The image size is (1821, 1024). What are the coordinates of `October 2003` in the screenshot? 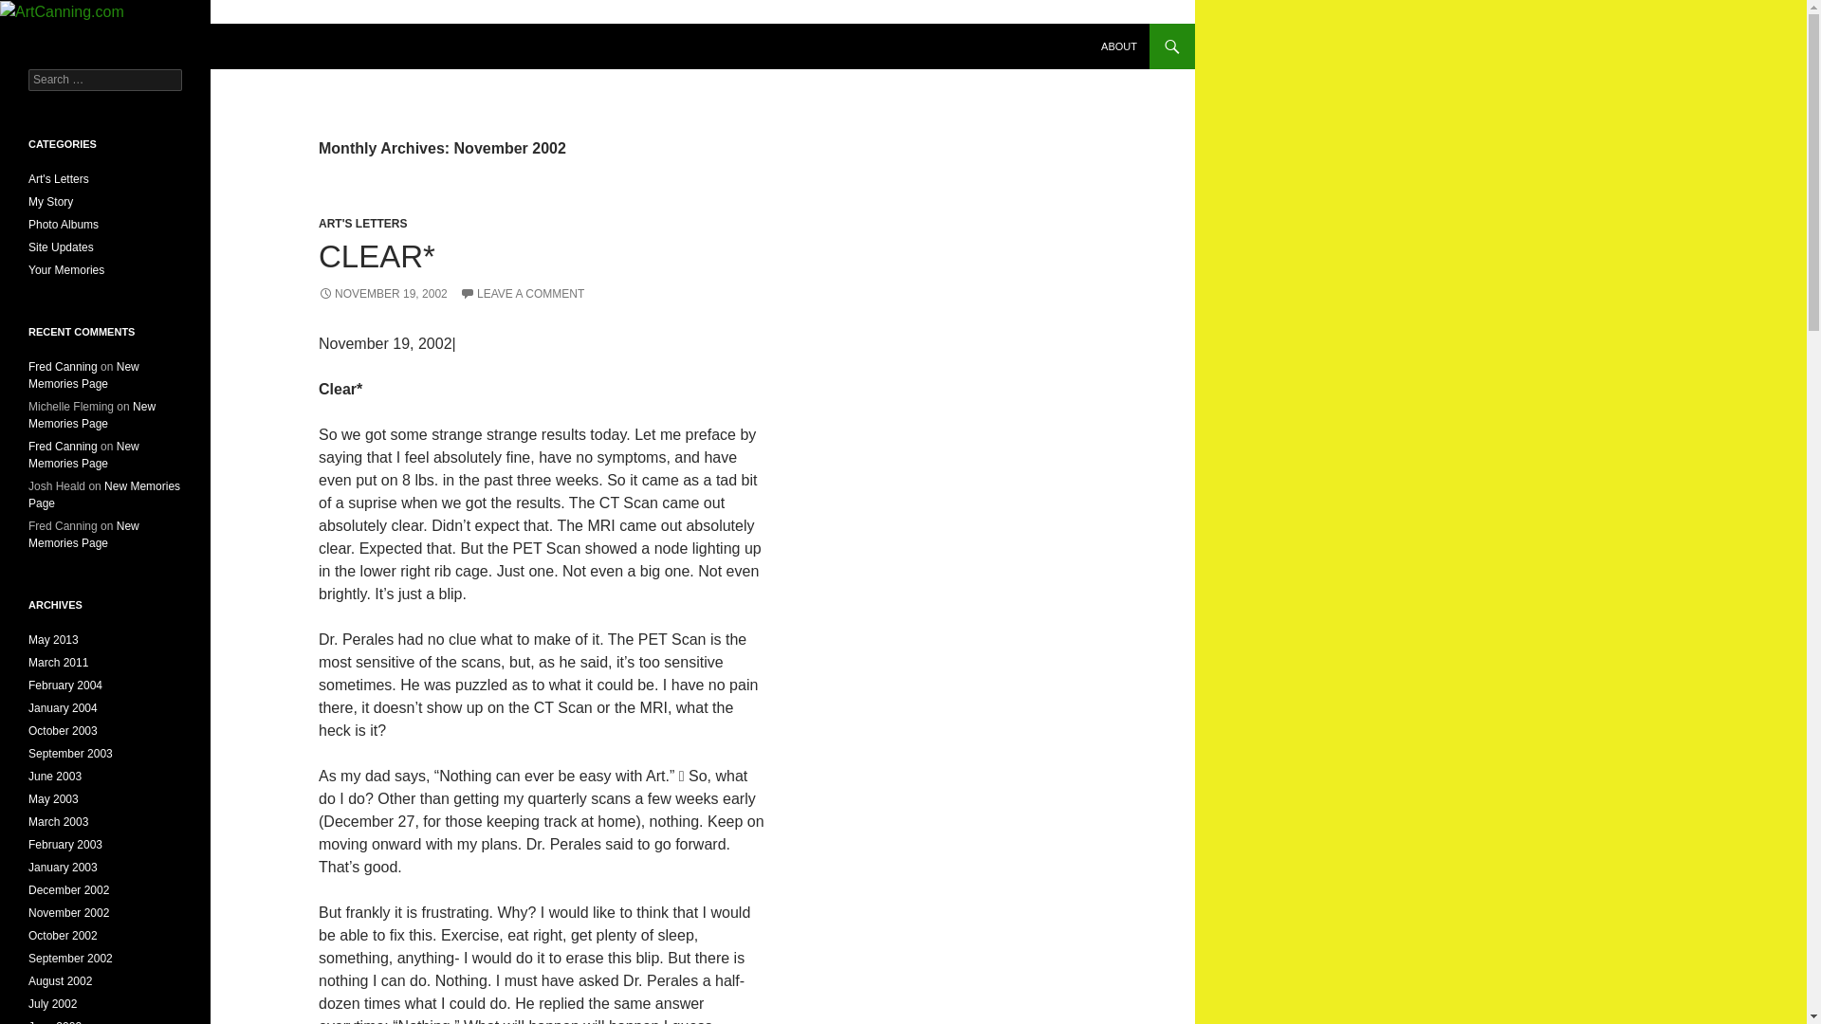 It's located at (63, 730).